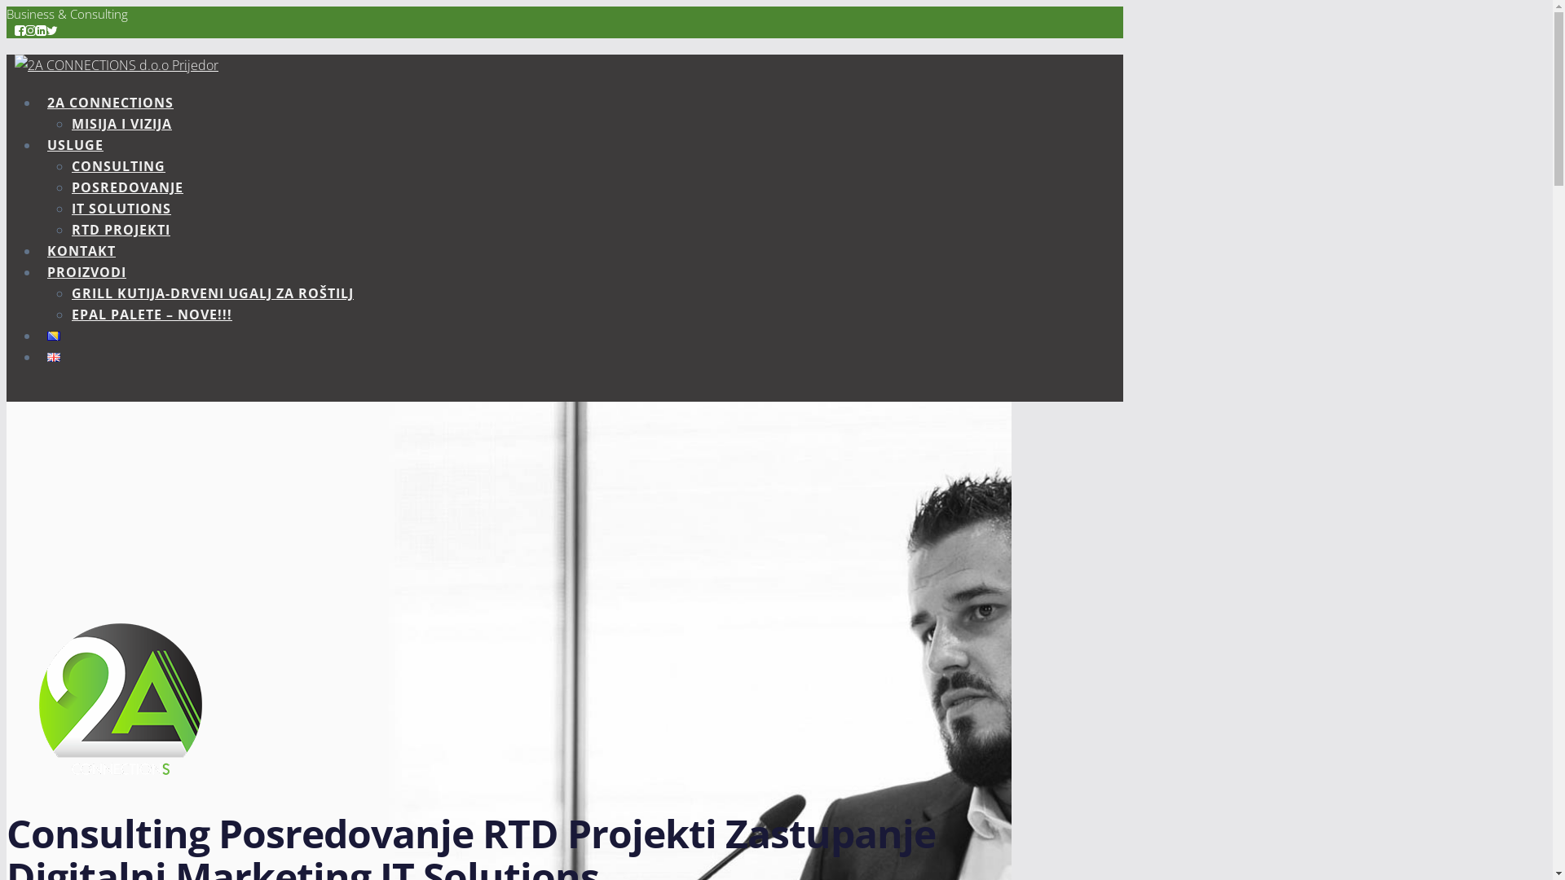 Image resolution: width=1565 pixels, height=880 pixels. What do you see at coordinates (75, 145) in the screenshot?
I see `USLUGE` at bounding box center [75, 145].